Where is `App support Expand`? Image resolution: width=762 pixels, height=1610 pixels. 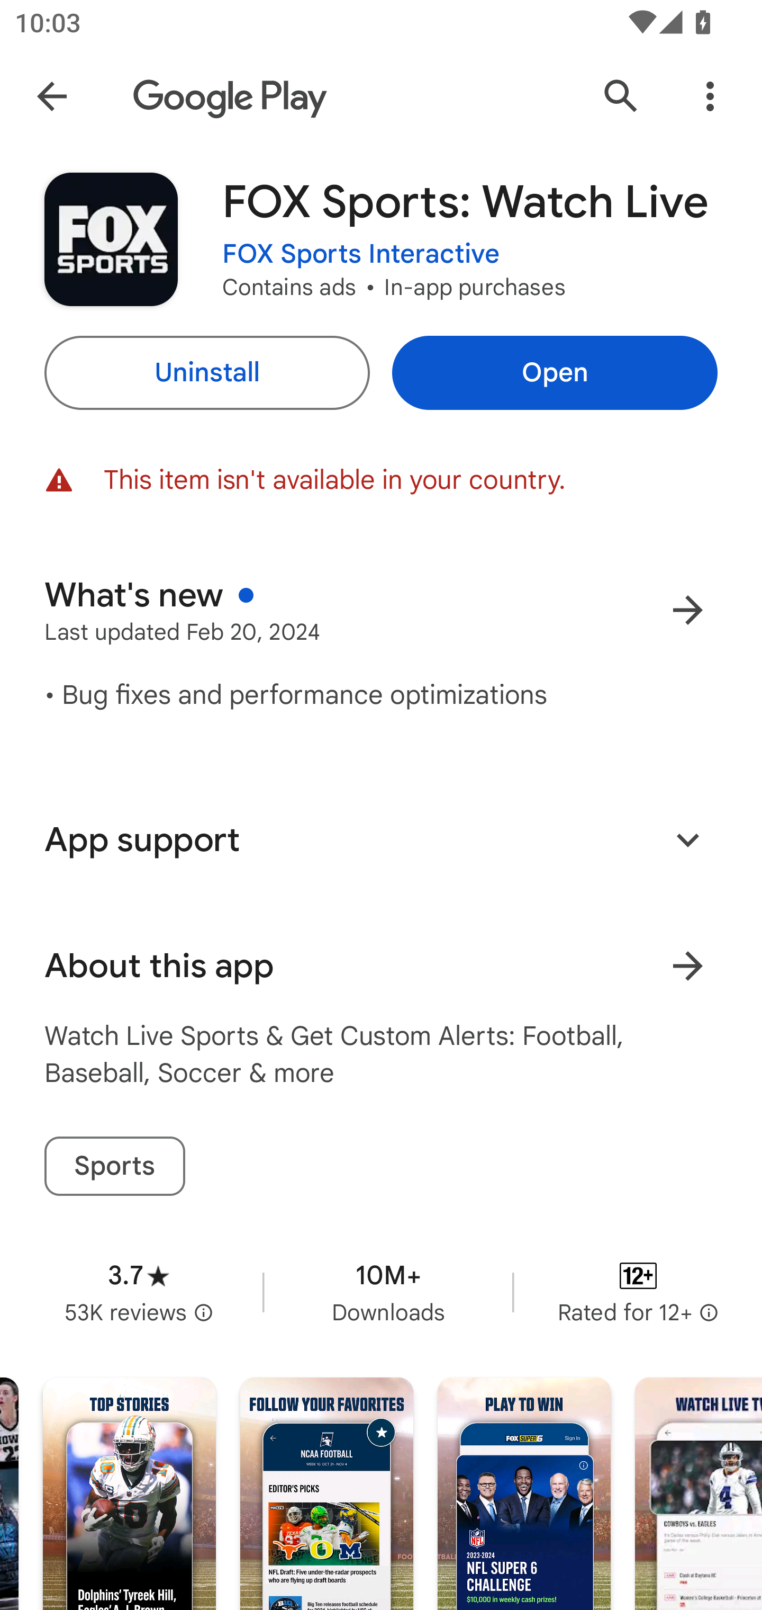
App support Expand is located at coordinates (381, 839).